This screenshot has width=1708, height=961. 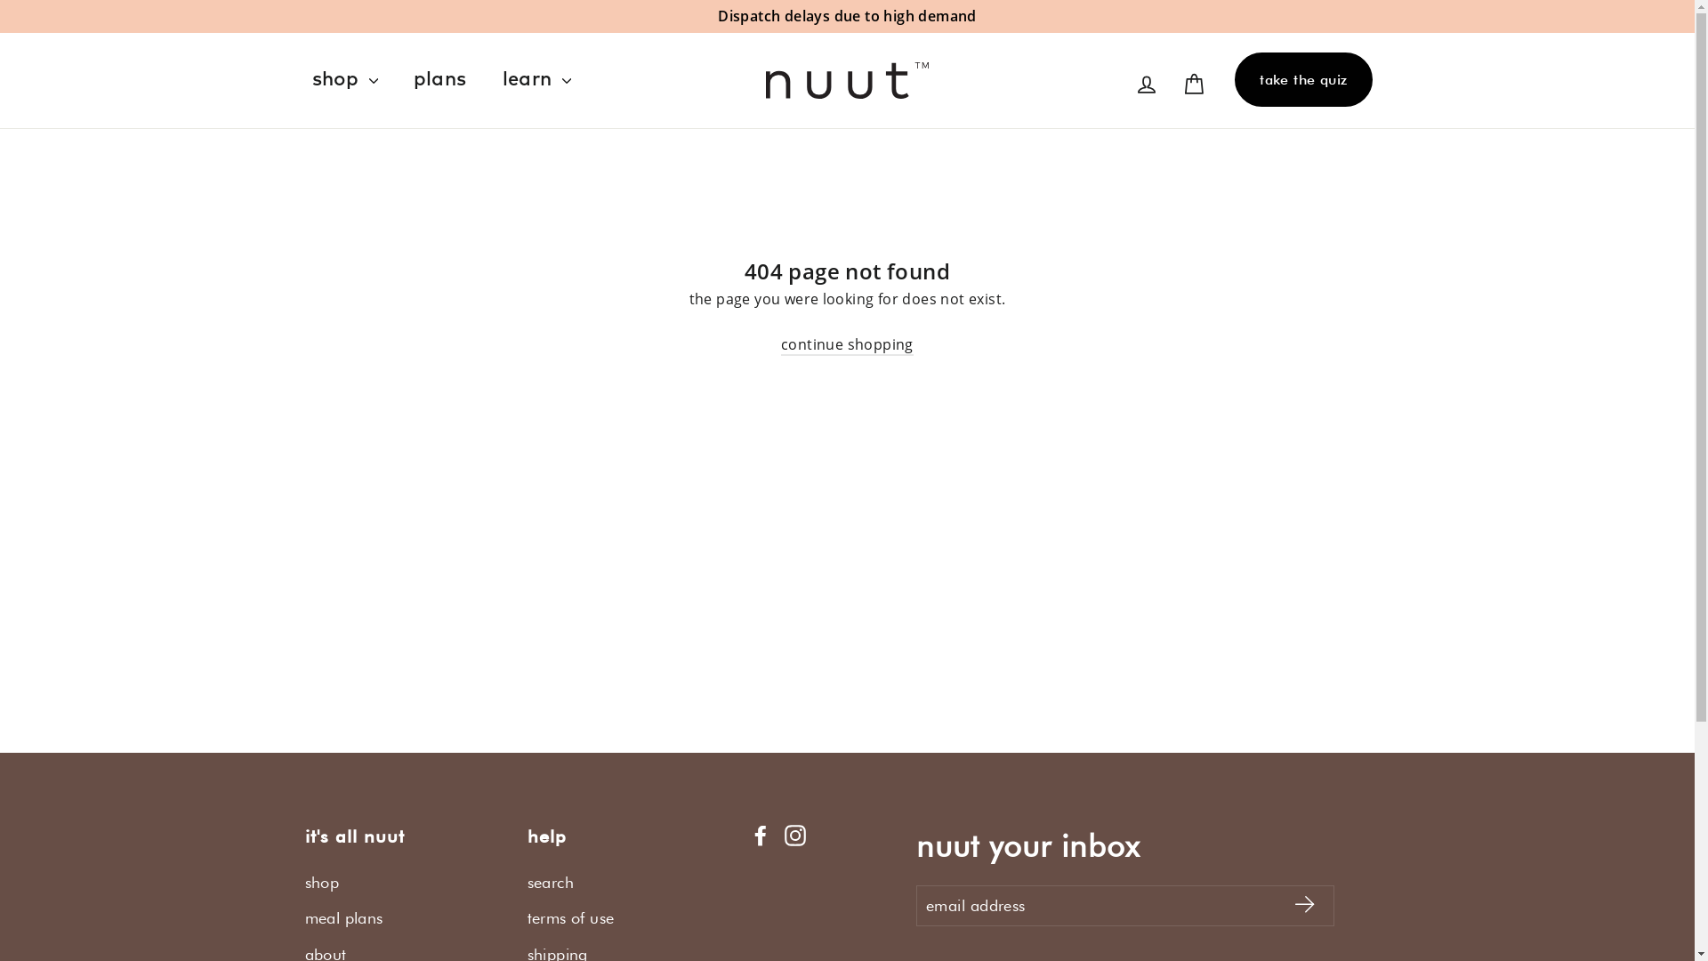 I want to click on take the quiz, so click(x=1303, y=80).